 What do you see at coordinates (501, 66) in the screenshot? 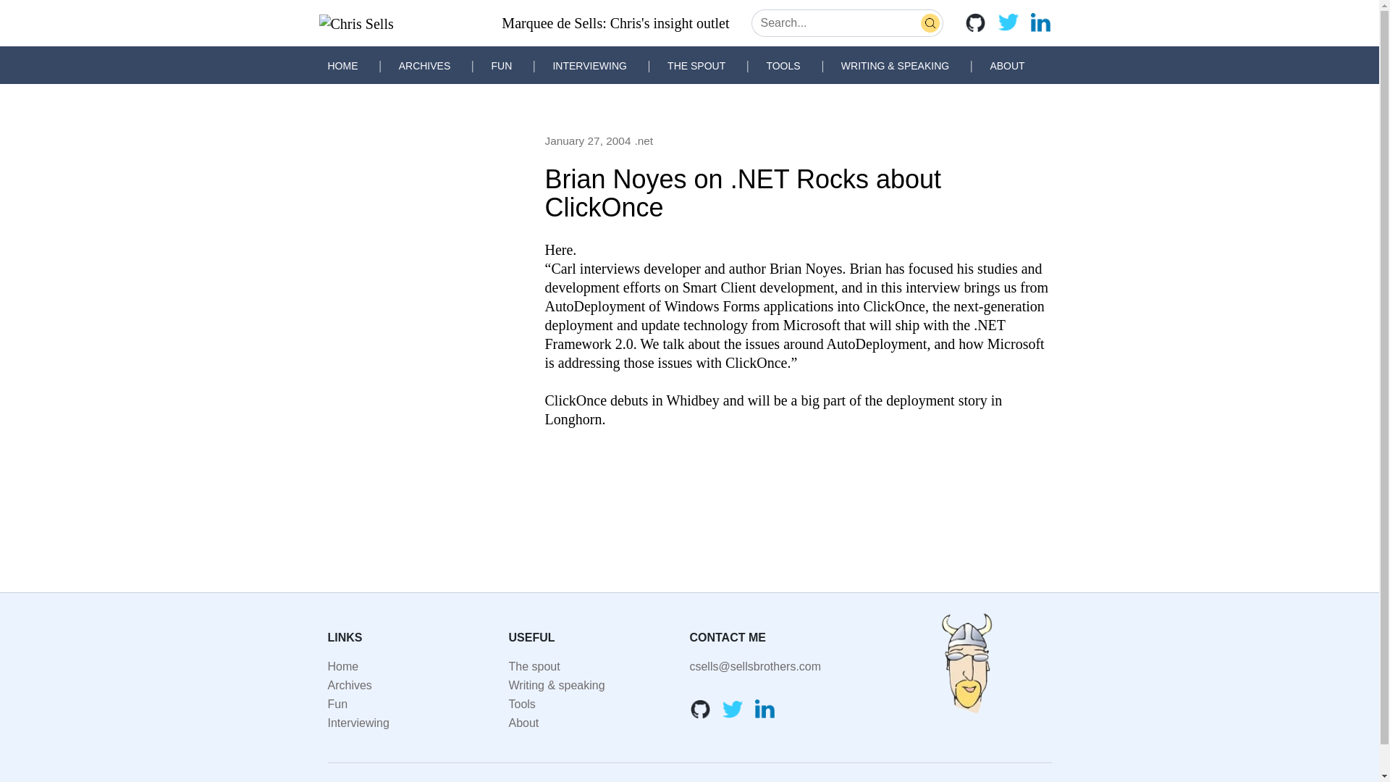
I see `FUN` at bounding box center [501, 66].